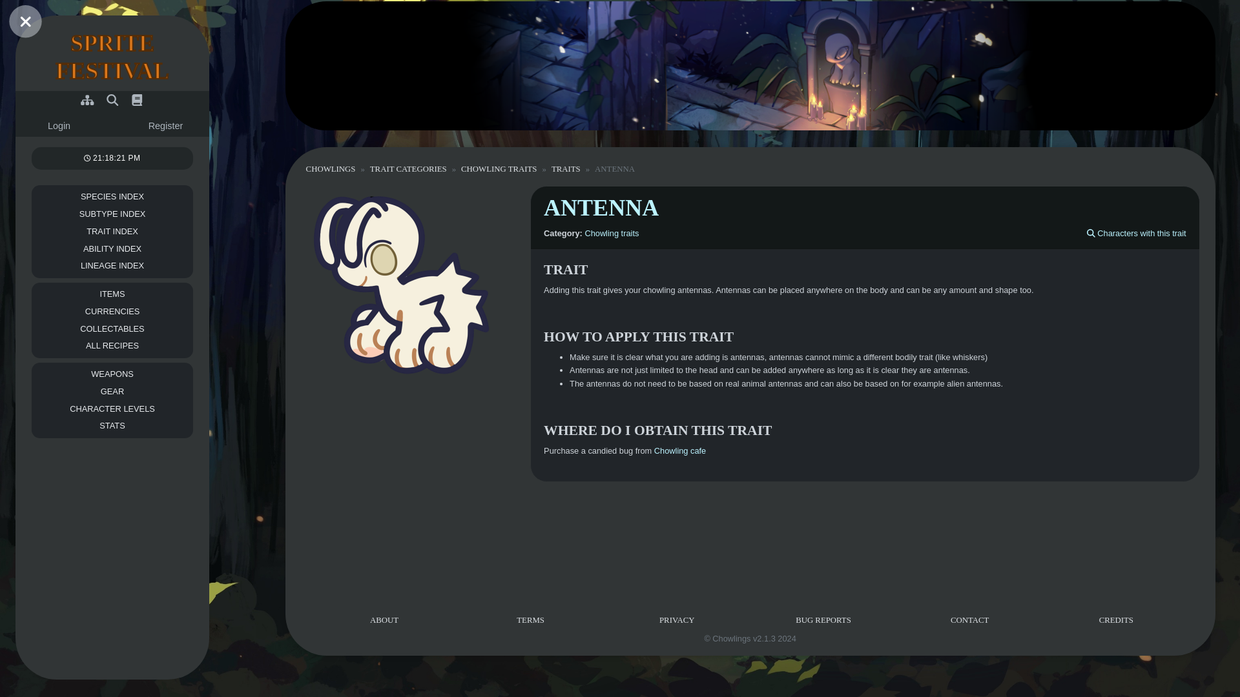 The width and height of the screenshot is (1240, 697). I want to click on CHARACTER LEVELS, so click(112, 328).